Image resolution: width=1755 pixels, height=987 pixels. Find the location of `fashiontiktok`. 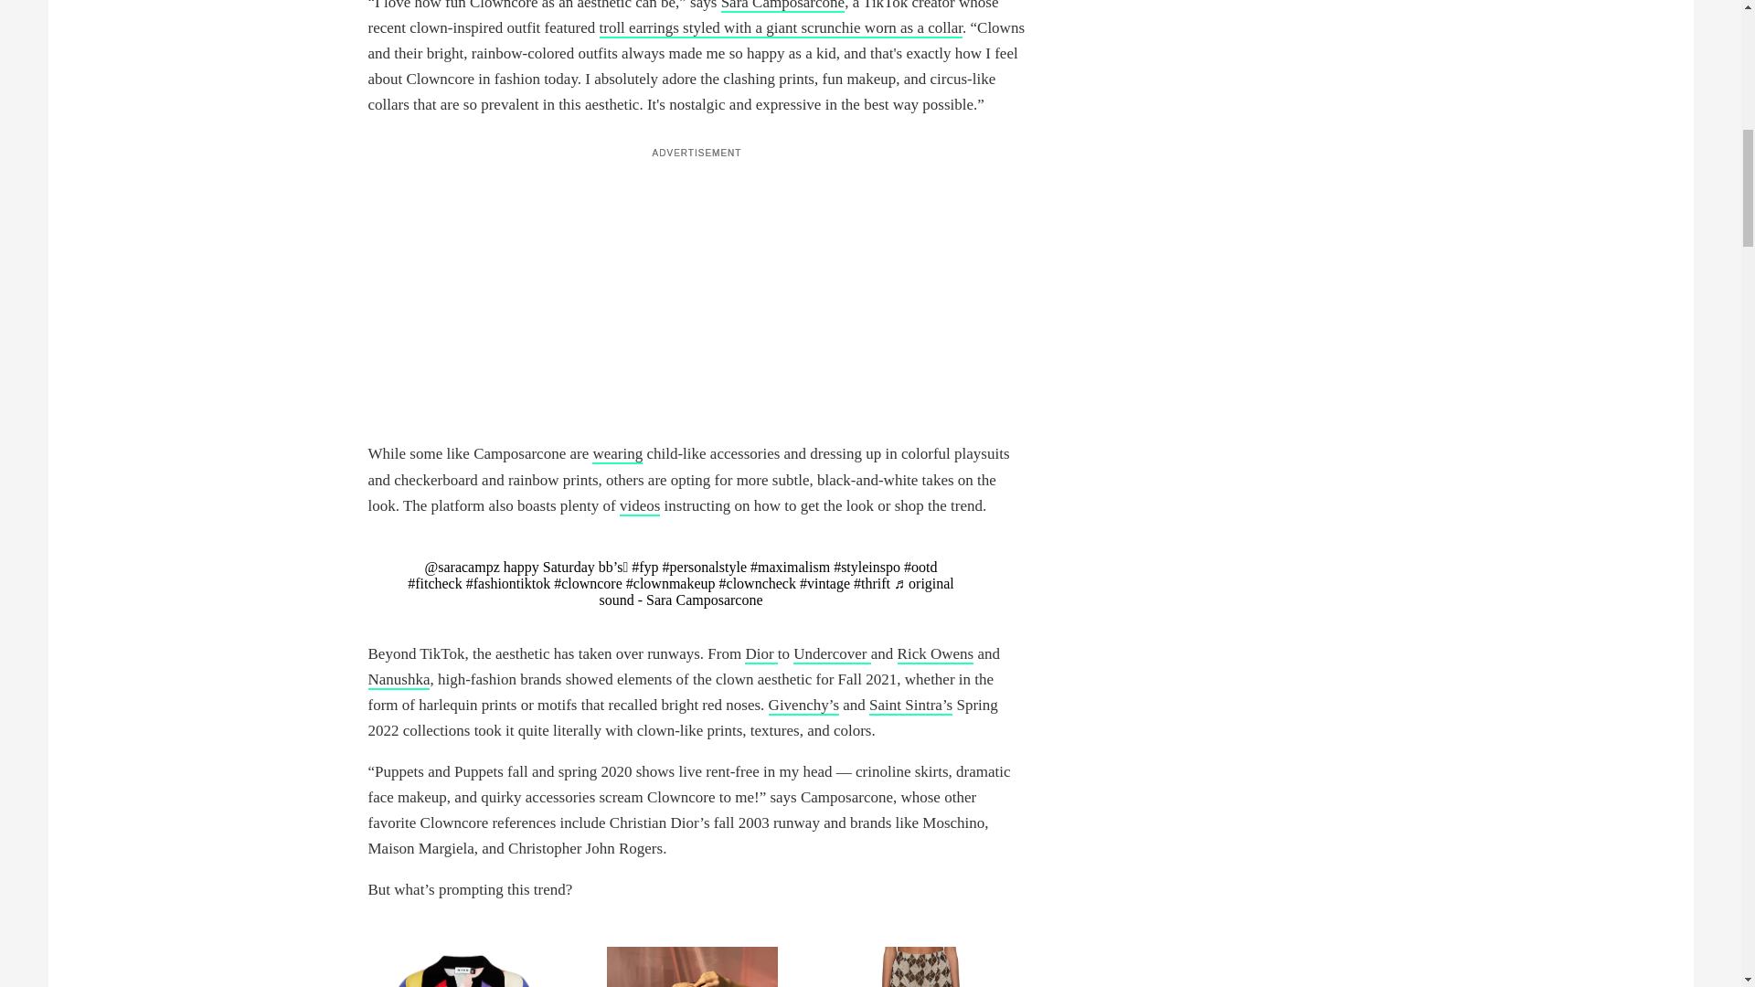

fashiontiktok is located at coordinates (508, 583).